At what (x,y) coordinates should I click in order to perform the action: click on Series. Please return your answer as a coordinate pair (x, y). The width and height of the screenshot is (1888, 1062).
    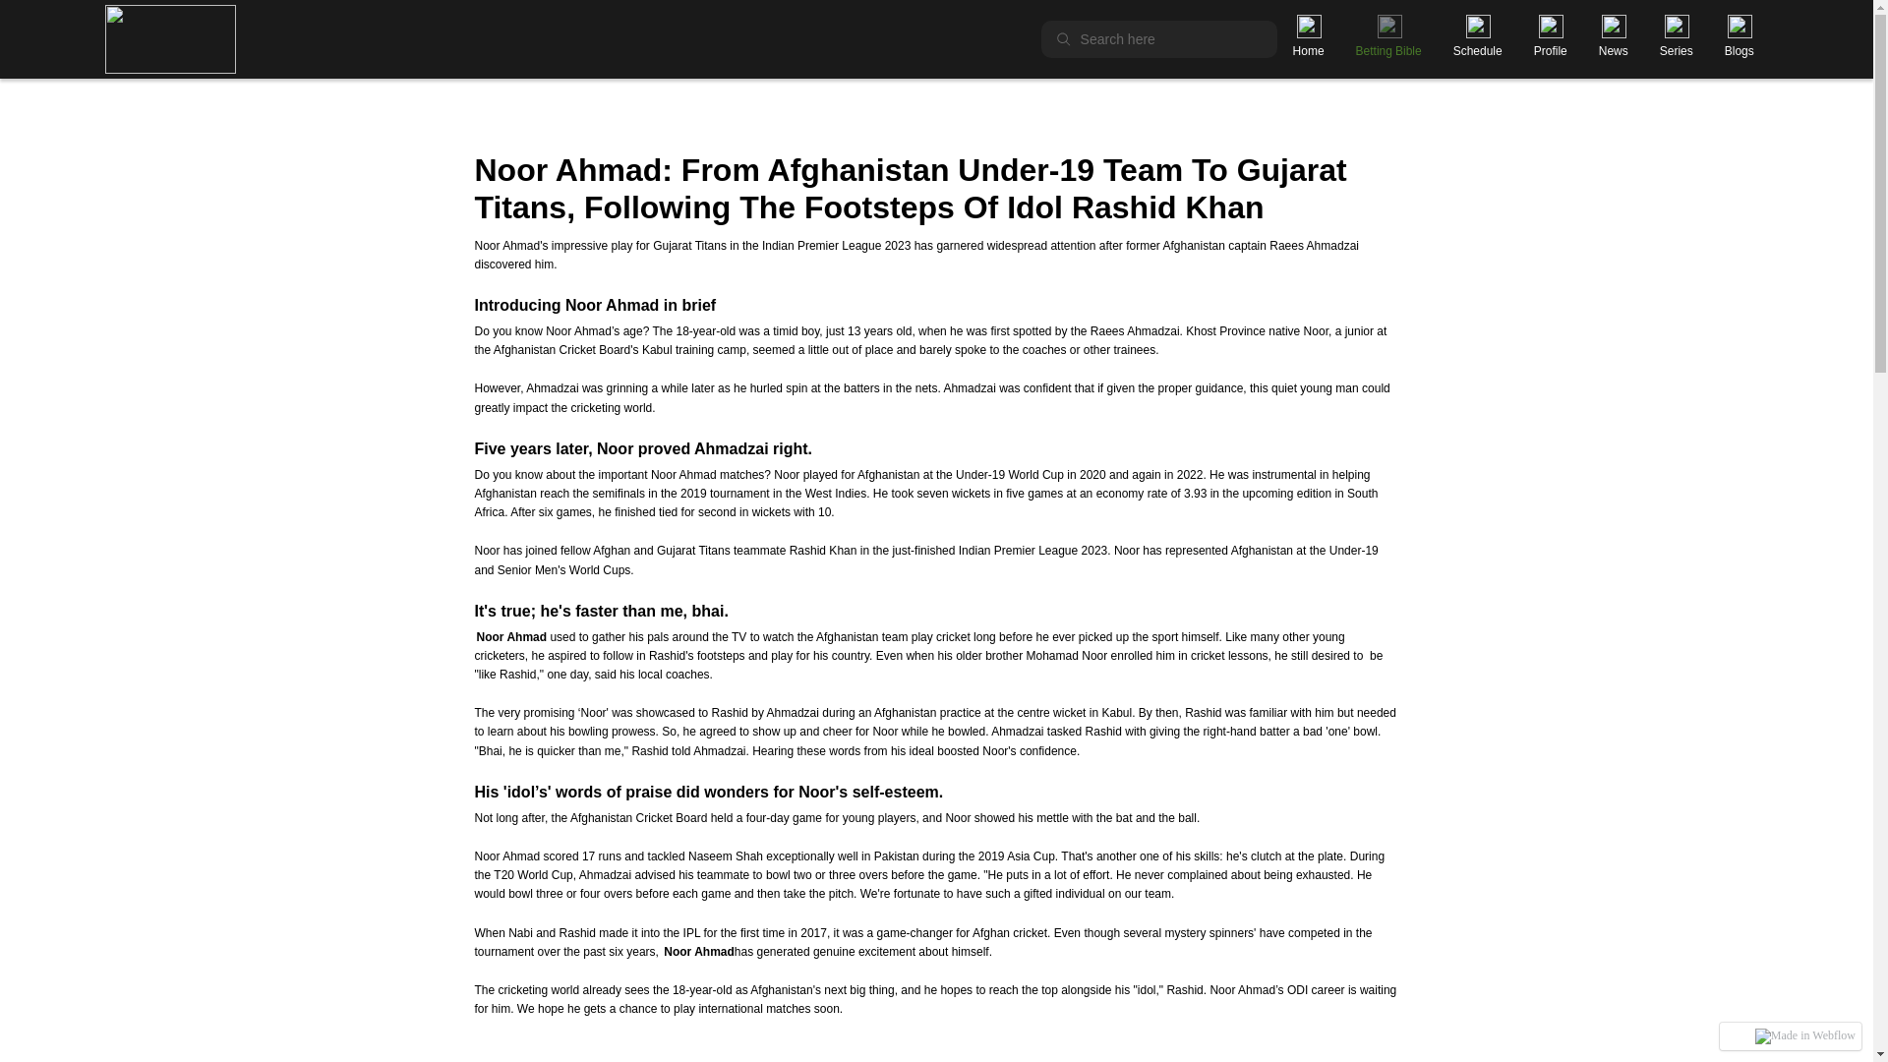
    Looking at the image, I should click on (1676, 51).